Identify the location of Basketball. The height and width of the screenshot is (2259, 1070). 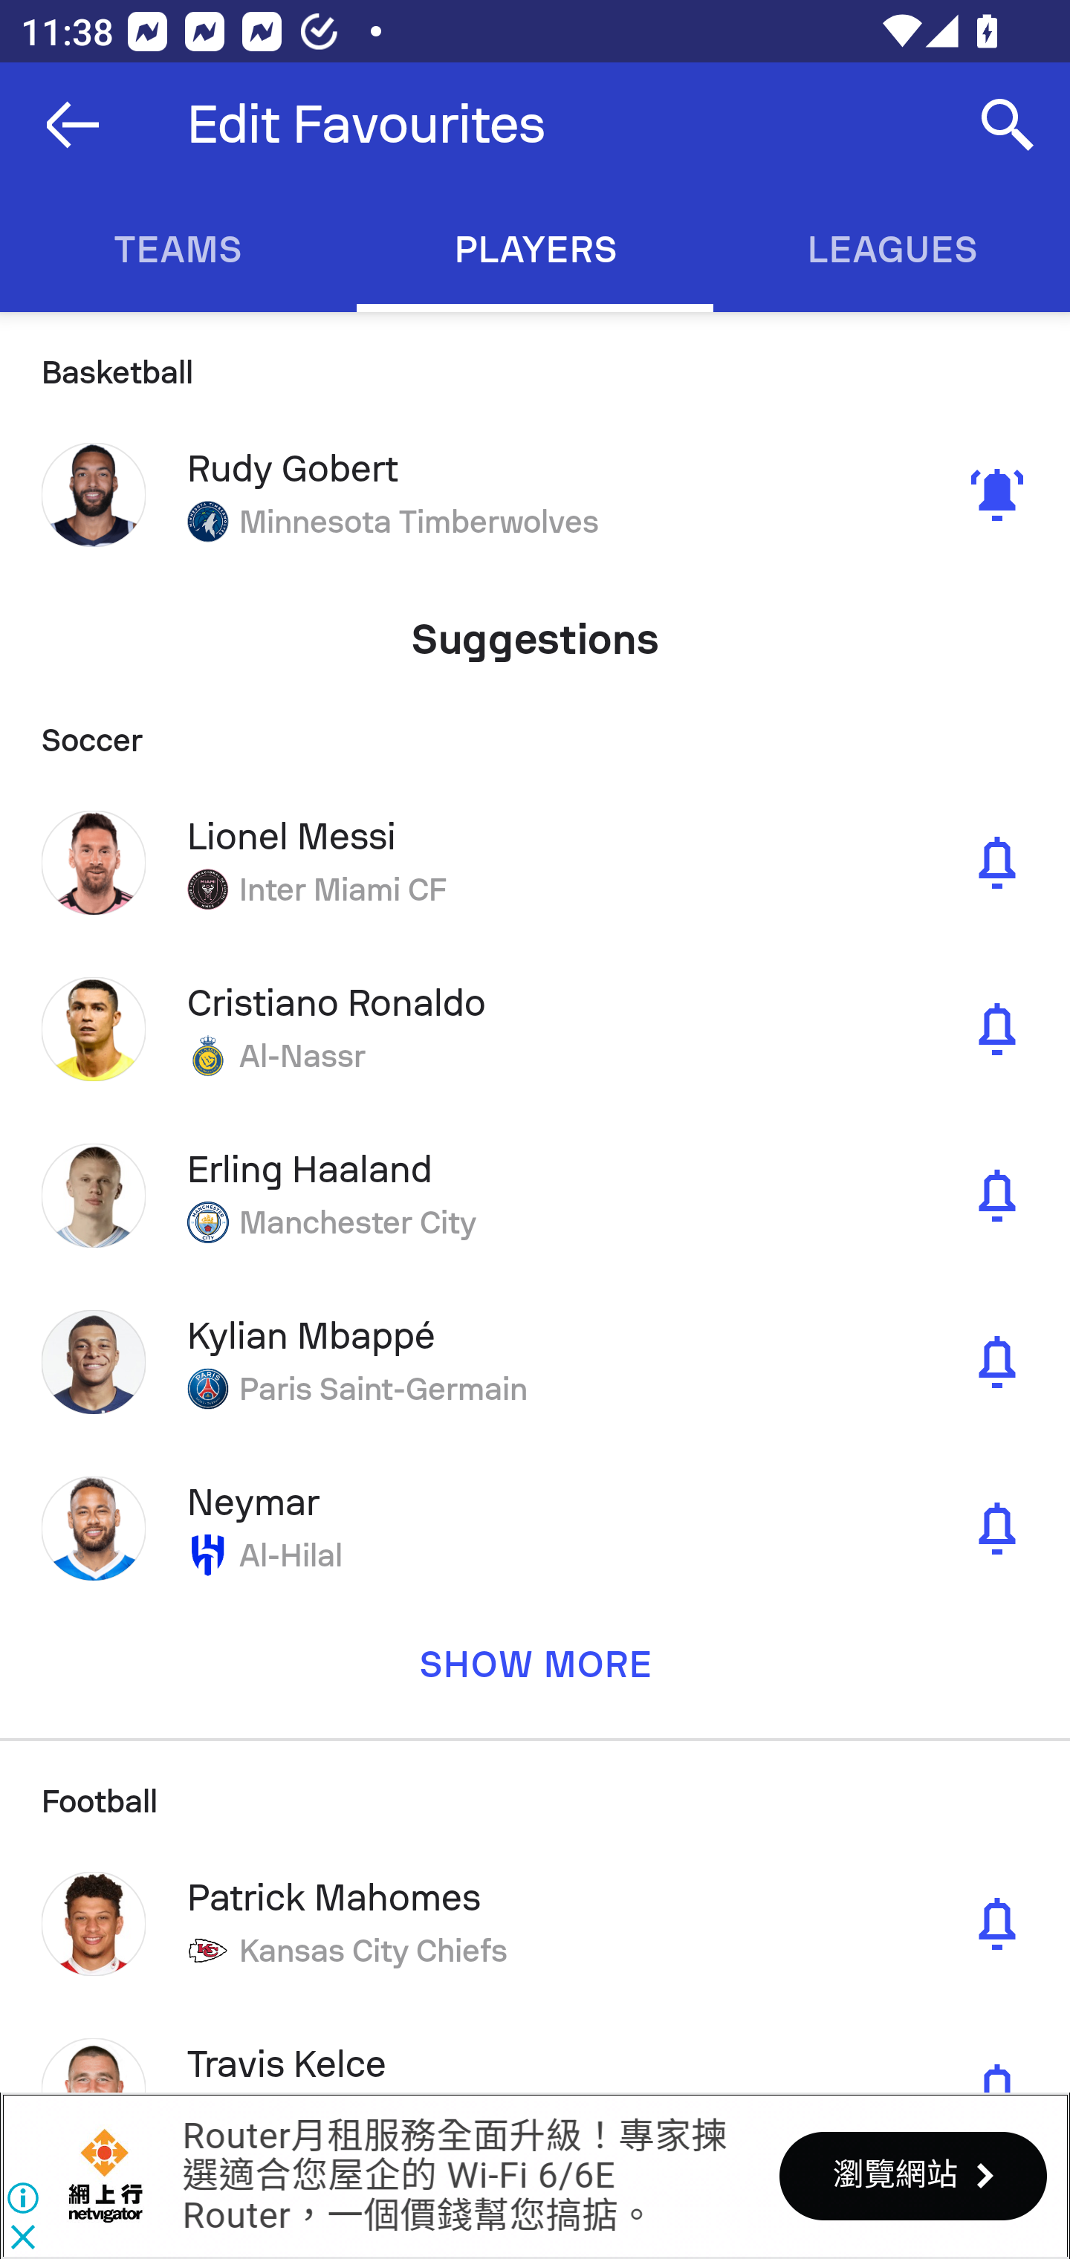
(535, 361).